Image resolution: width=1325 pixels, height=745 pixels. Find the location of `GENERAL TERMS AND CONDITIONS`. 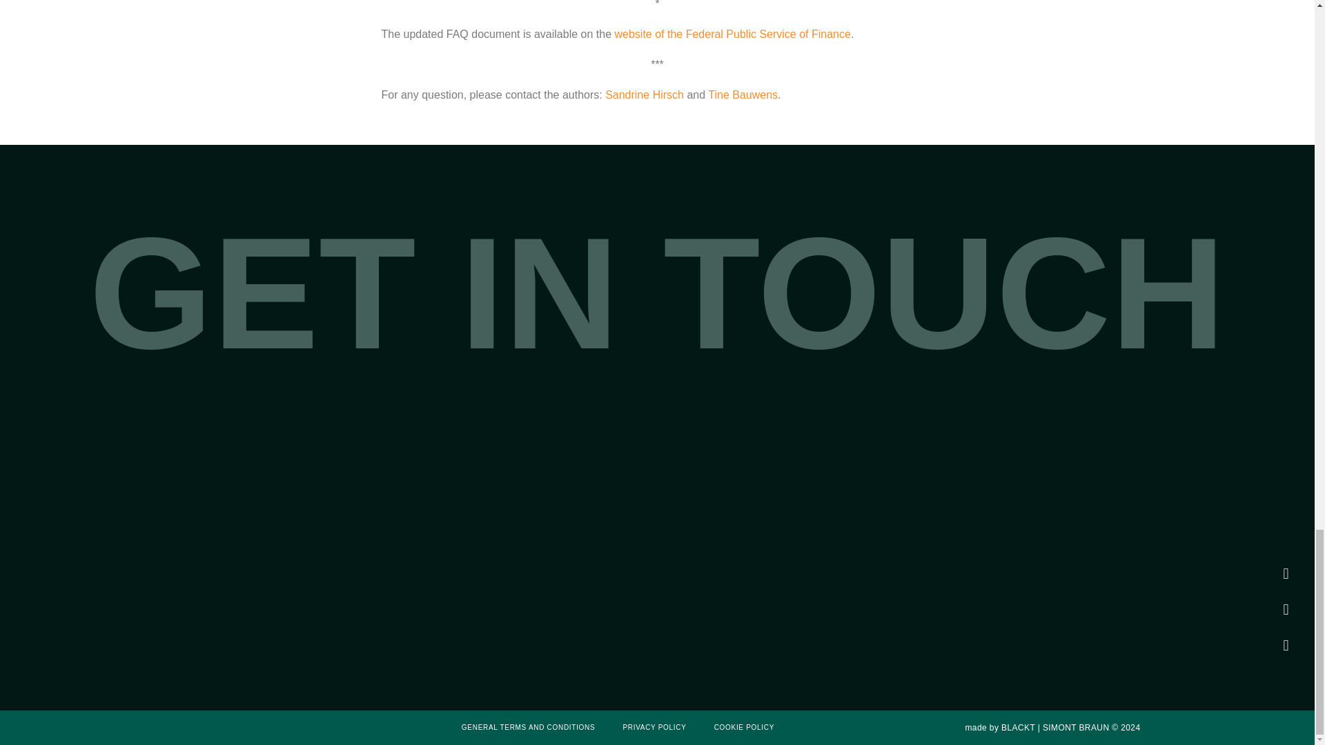

GENERAL TERMS AND CONDITIONS is located at coordinates (528, 727).